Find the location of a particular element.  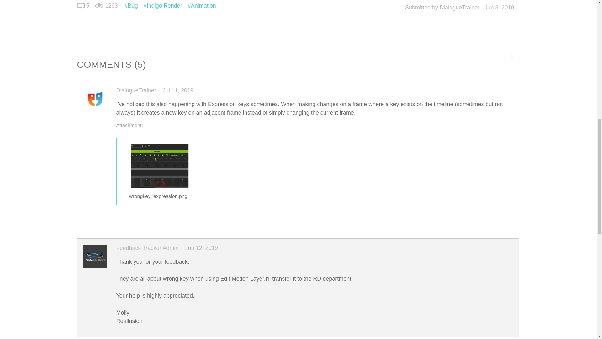

Animation is located at coordinates (202, 6).